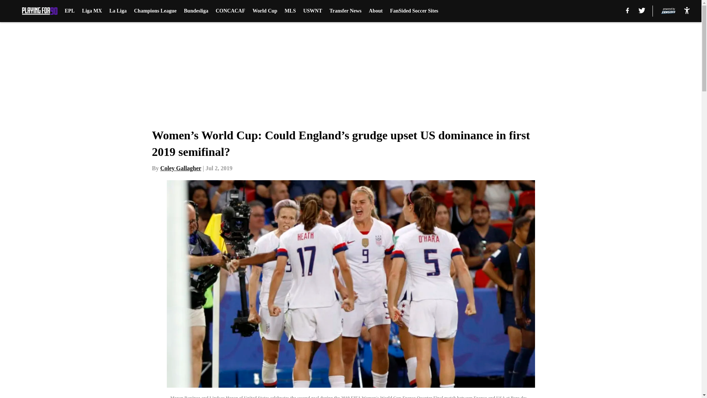 The width and height of the screenshot is (707, 398). What do you see at coordinates (290, 11) in the screenshot?
I see `MLS` at bounding box center [290, 11].